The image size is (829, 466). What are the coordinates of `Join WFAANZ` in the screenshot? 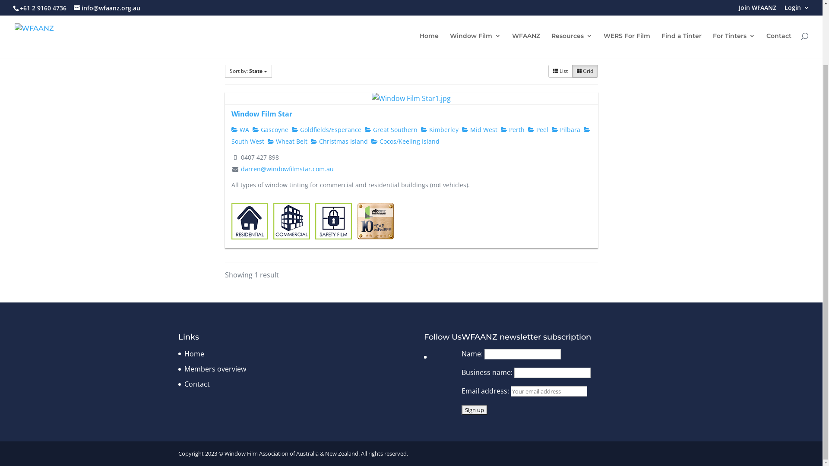 It's located at (757, 79).